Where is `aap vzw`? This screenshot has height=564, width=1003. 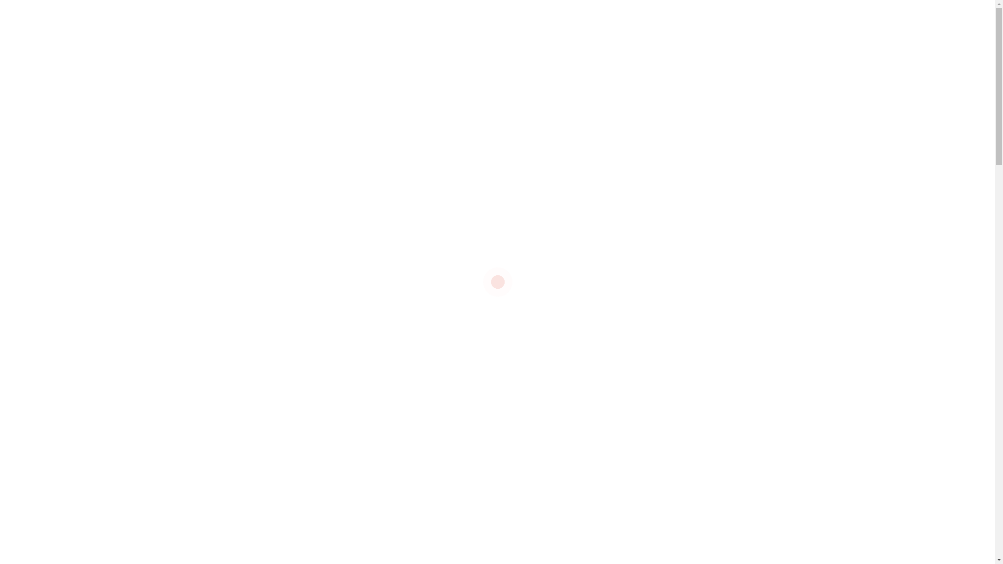
aap vzw is located at coordinates (625, 257).